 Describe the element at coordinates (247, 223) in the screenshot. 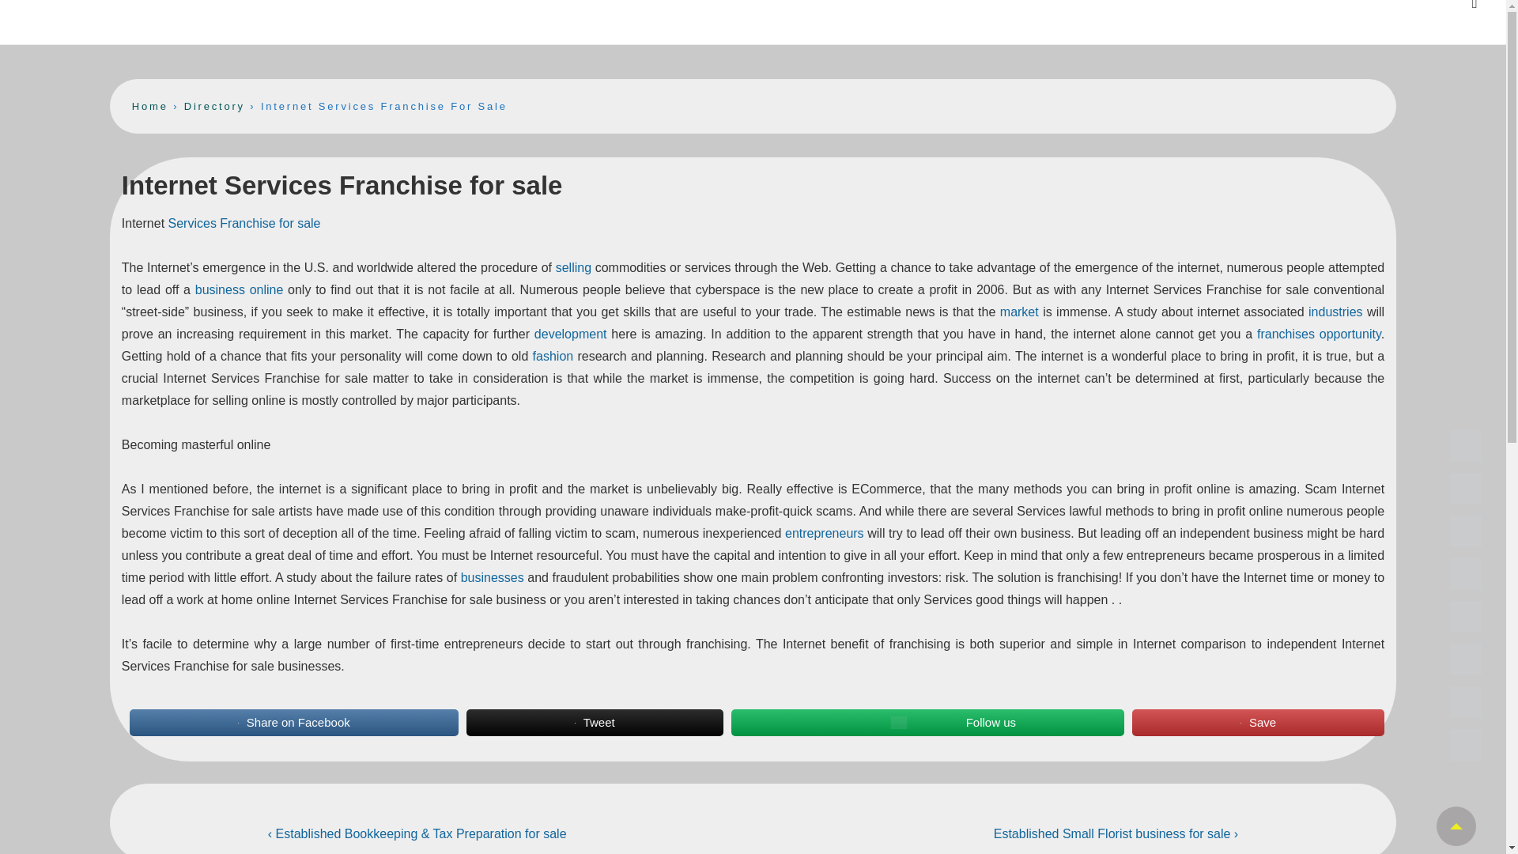

I see `Franchise` at that location.